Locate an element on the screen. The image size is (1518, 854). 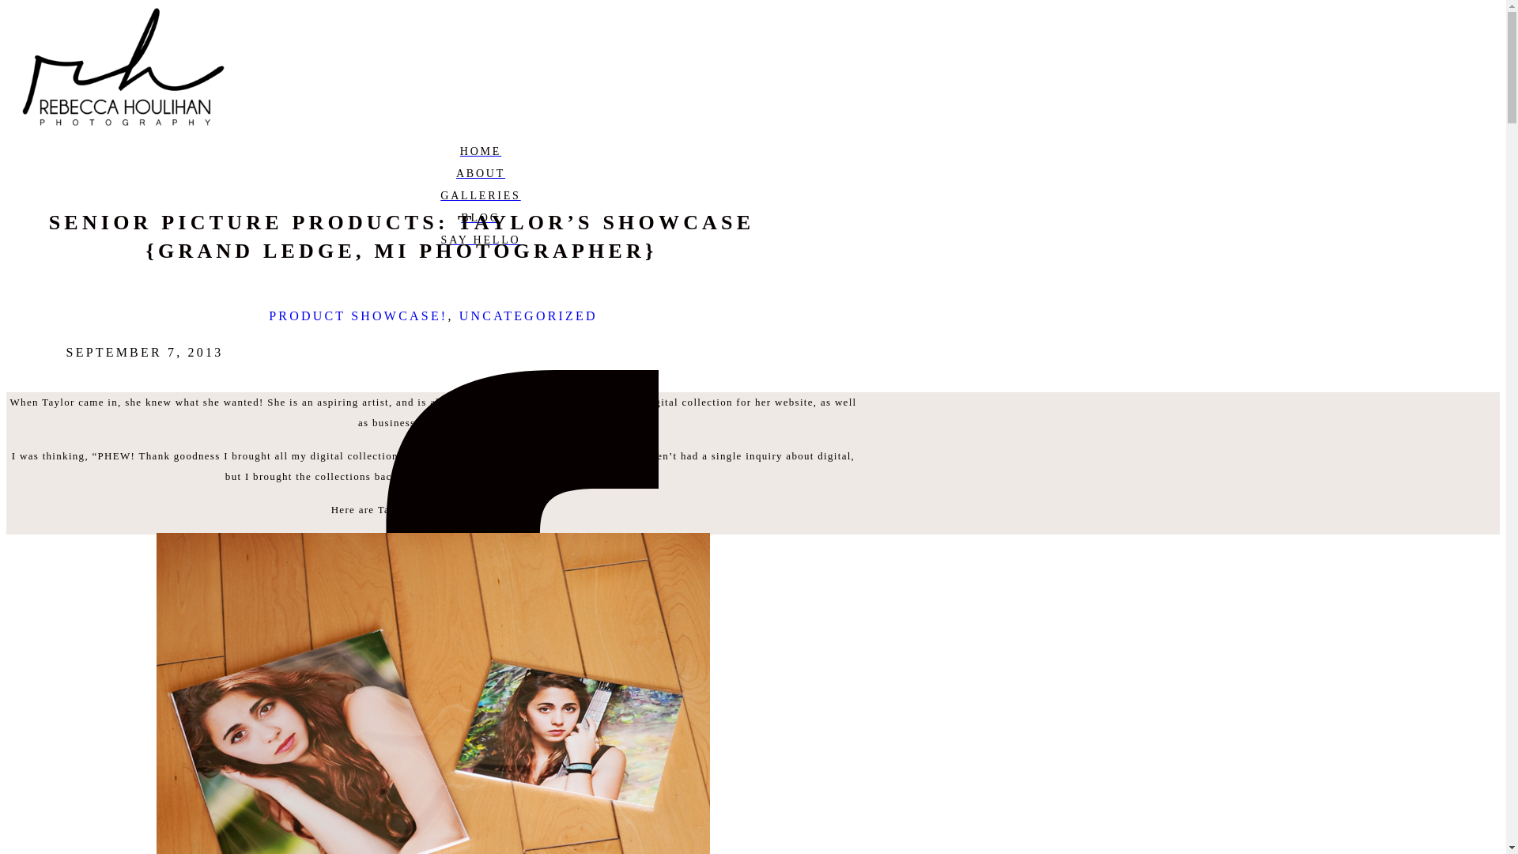
BLOG is located at coordinates (480, 218).